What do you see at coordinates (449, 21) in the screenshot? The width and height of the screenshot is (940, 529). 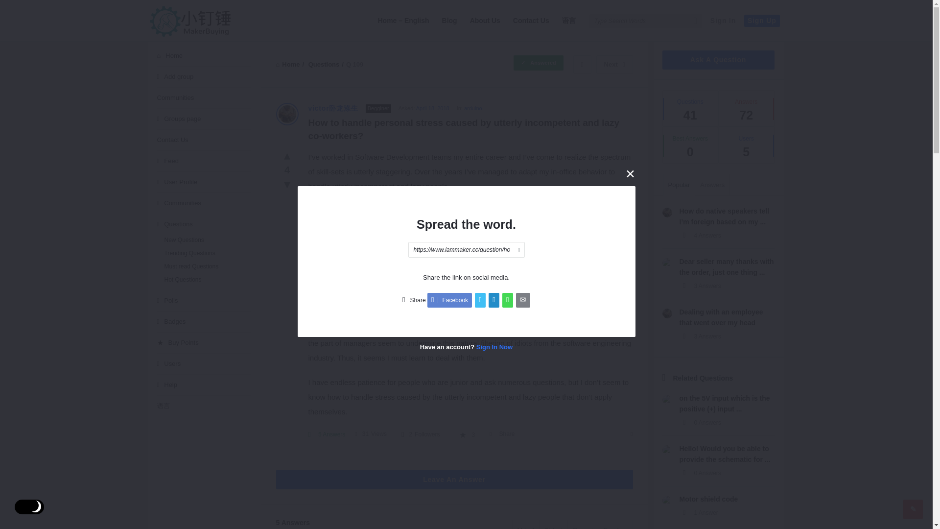 I see `Blog` at bounding box center [449, 21].